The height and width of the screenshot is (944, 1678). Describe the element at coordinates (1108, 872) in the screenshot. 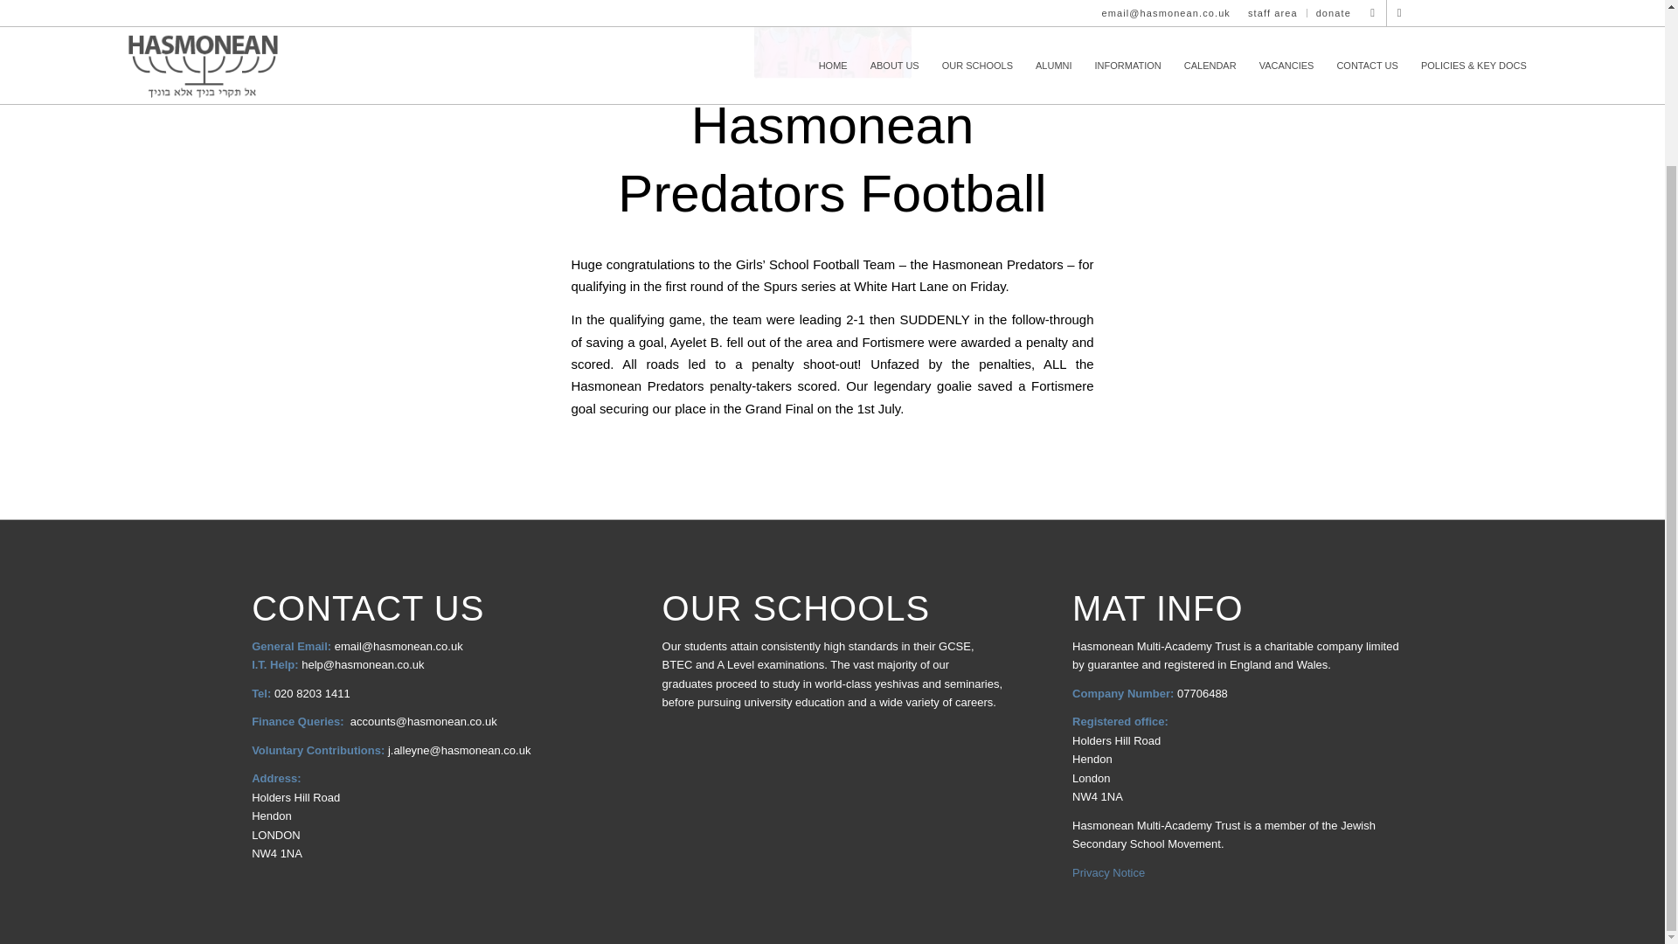

I see `Privacy Notice` at that location.